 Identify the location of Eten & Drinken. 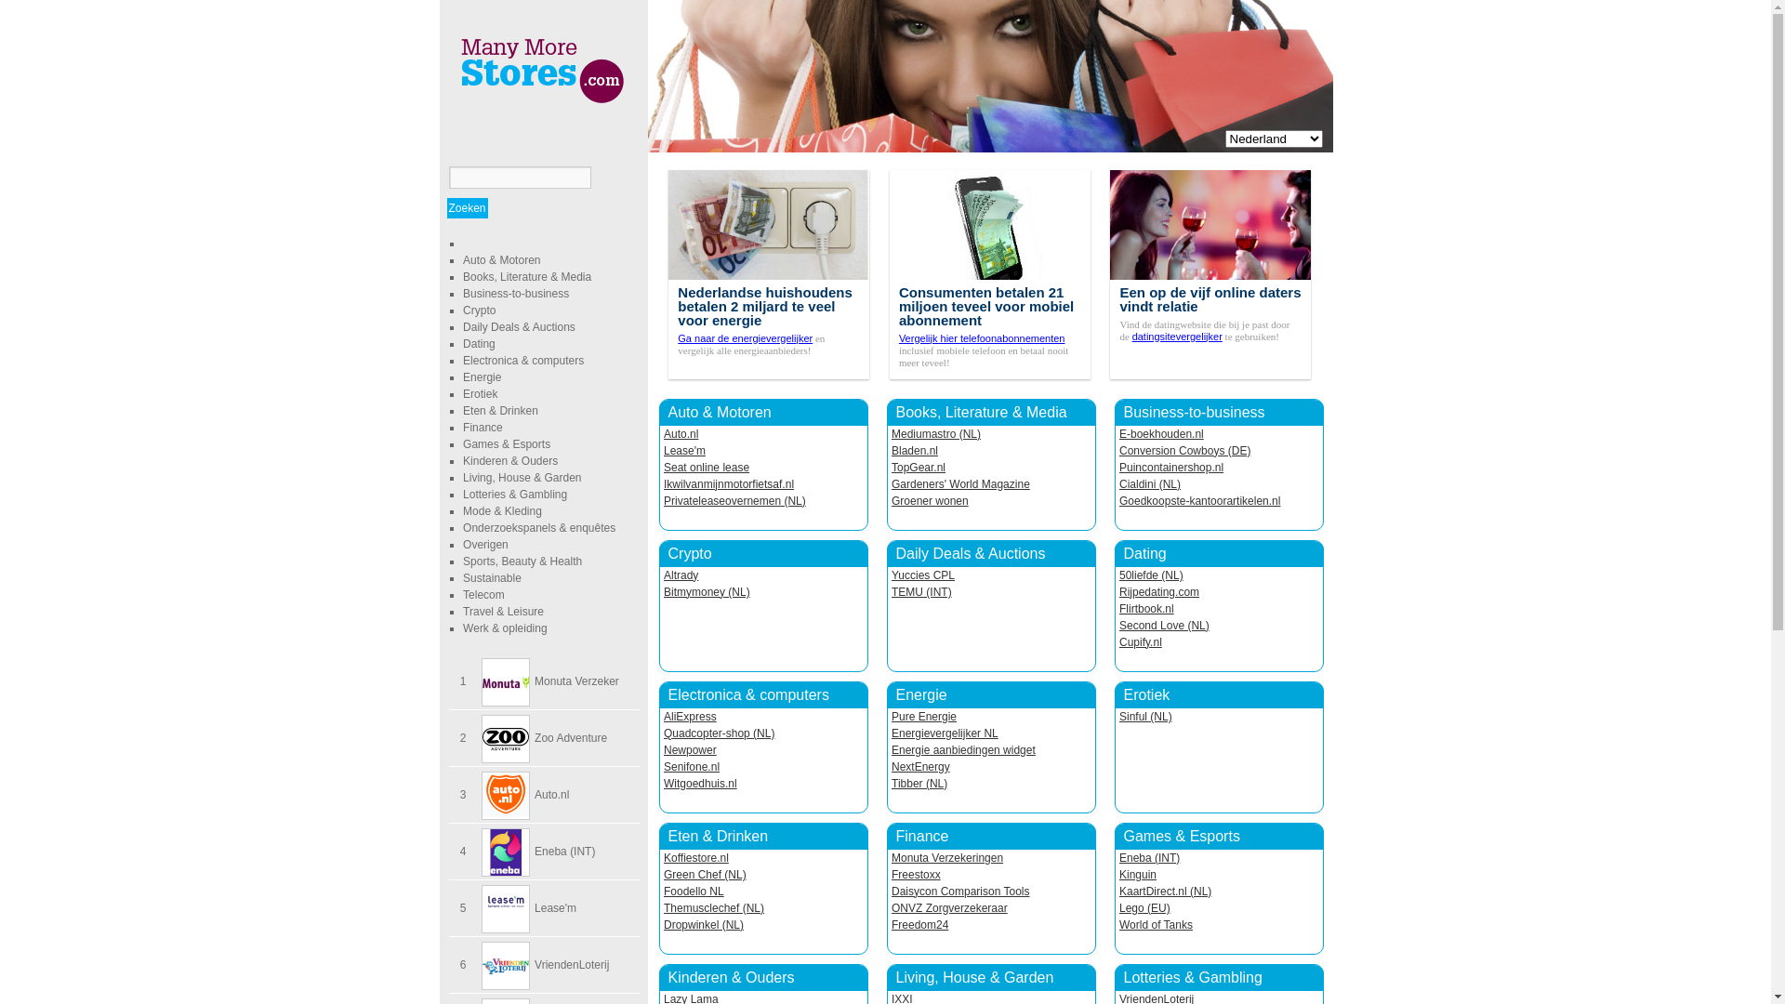
(718, 837).